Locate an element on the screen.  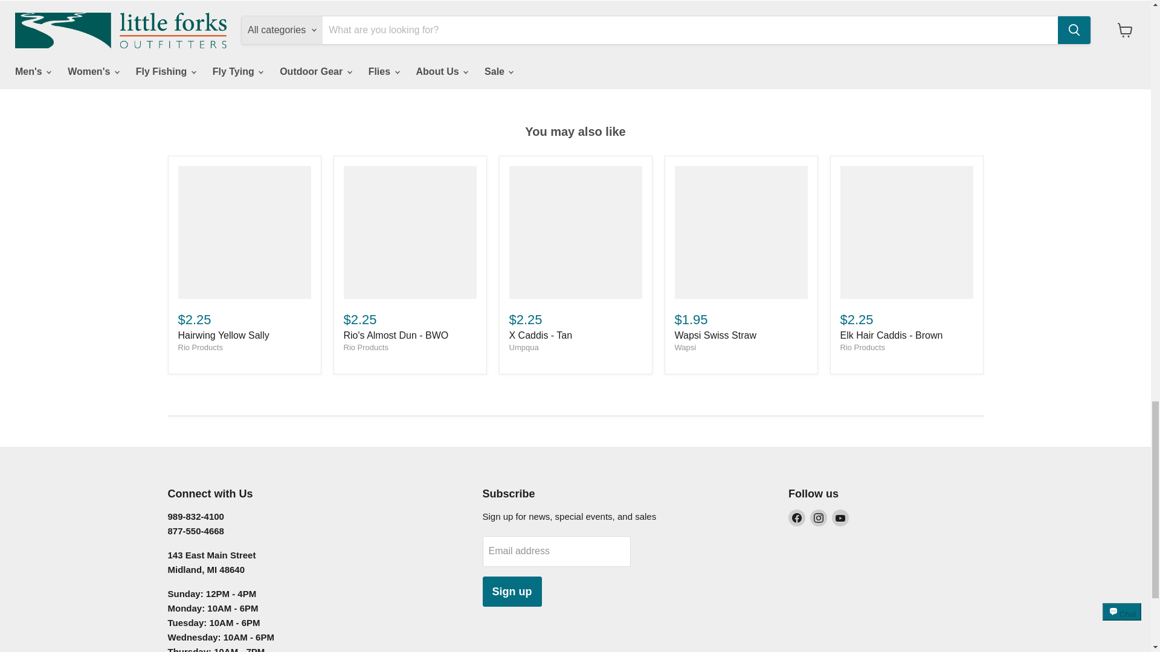
Wapsi is located at coordinates (685, 348).